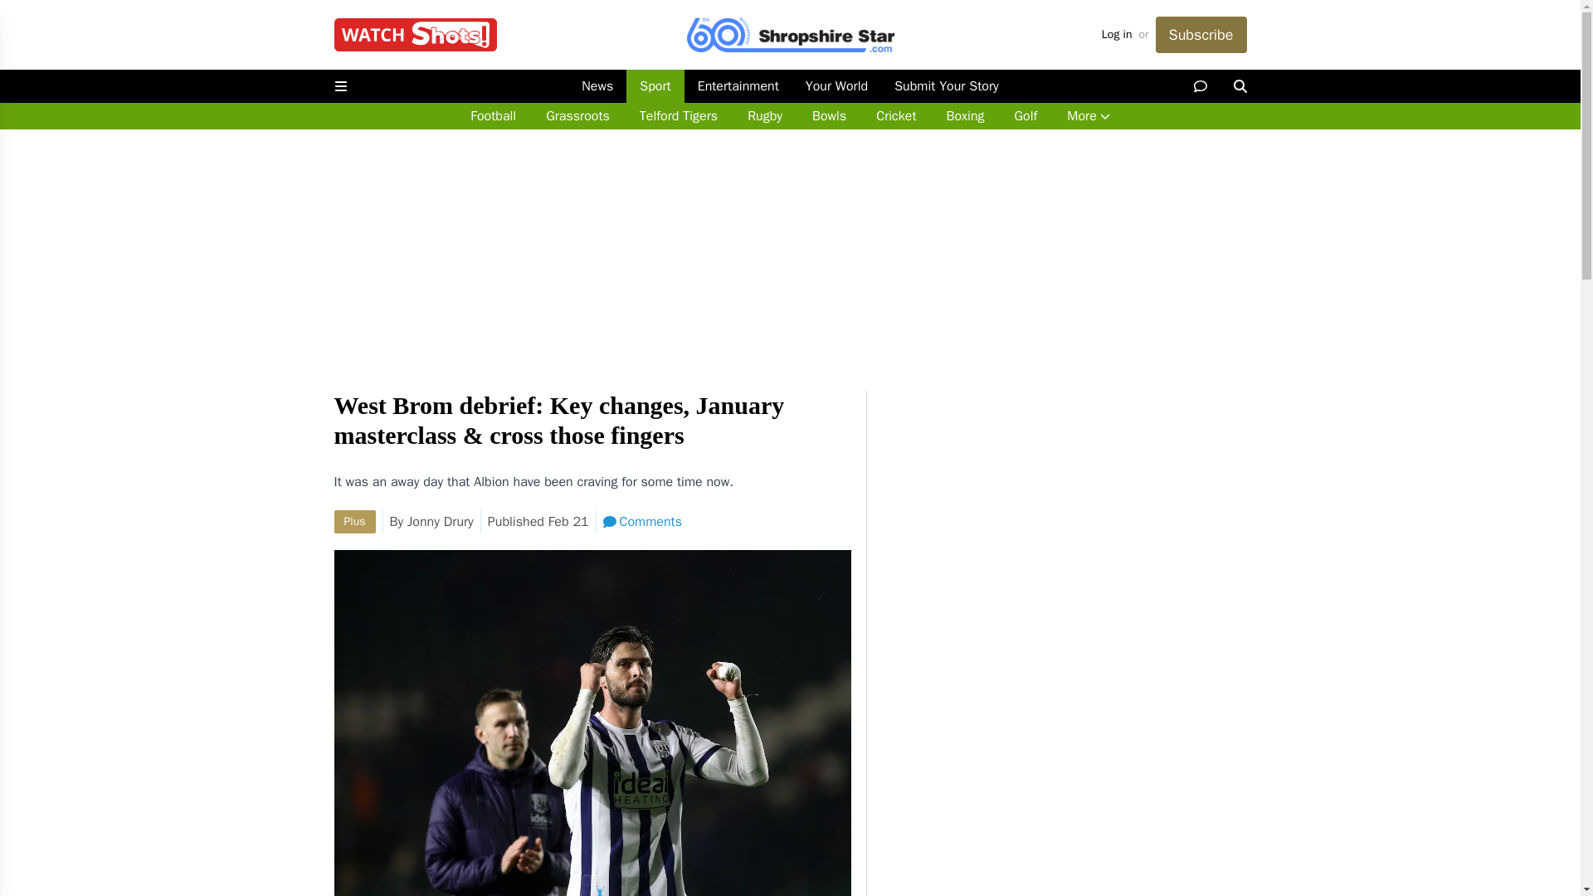  What do you see at coordinates (946, 86) in the screenshot?
I see `Submit Your Story` at bounding box center [946, 86].